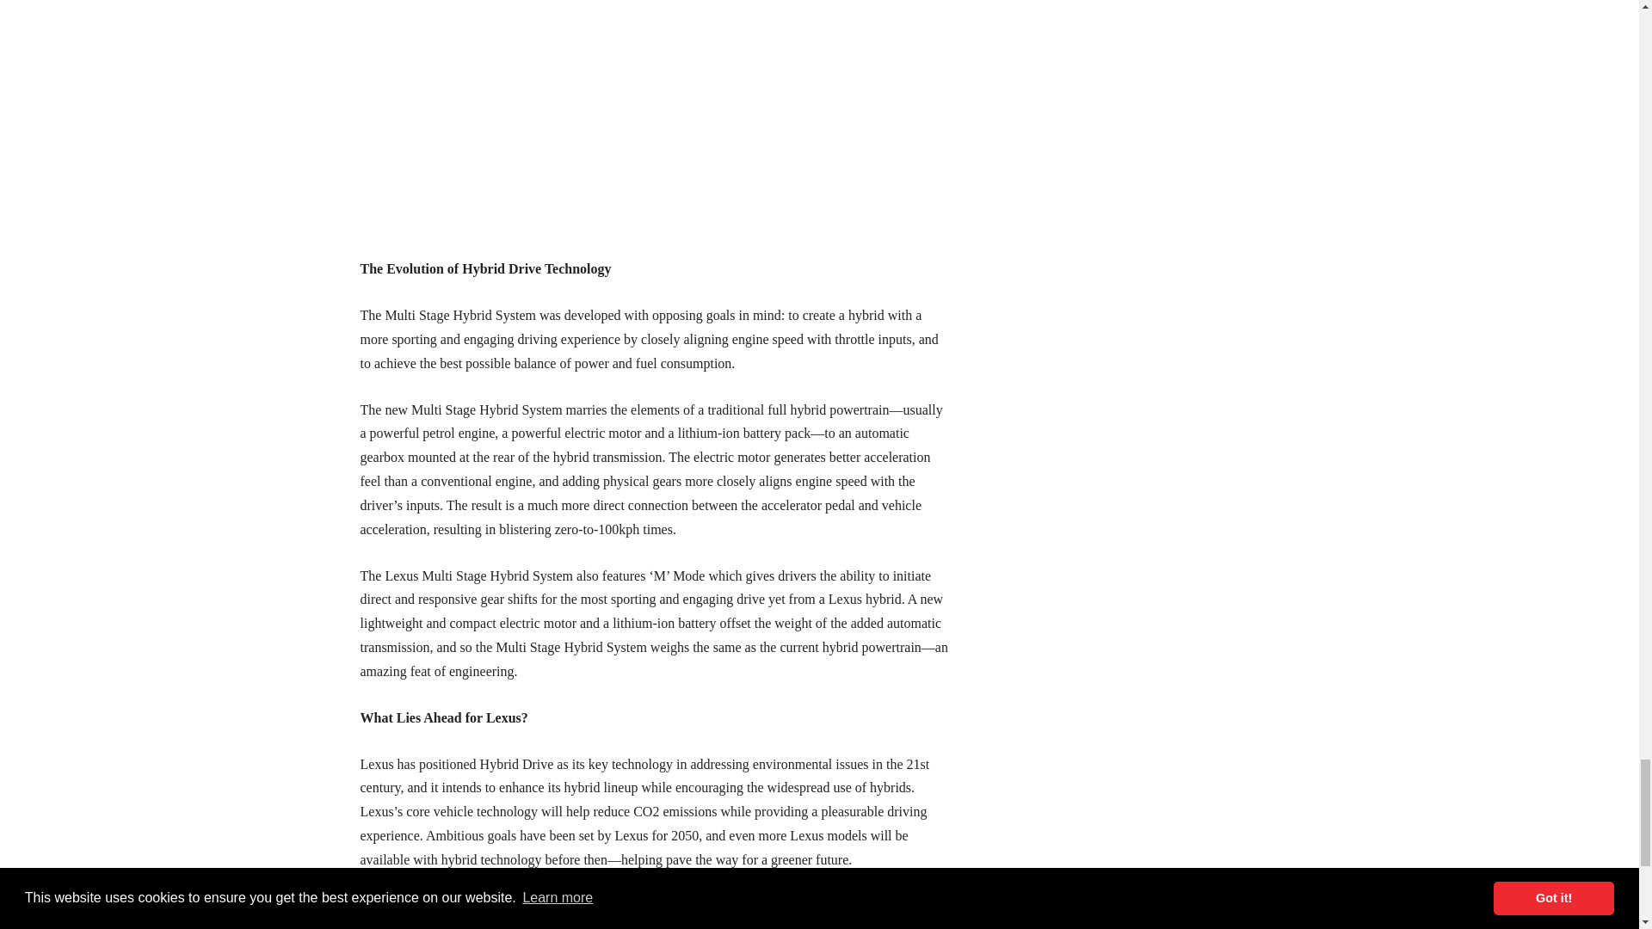 The image size is (1652, 929). I want to click on Share, so click(529, 912).